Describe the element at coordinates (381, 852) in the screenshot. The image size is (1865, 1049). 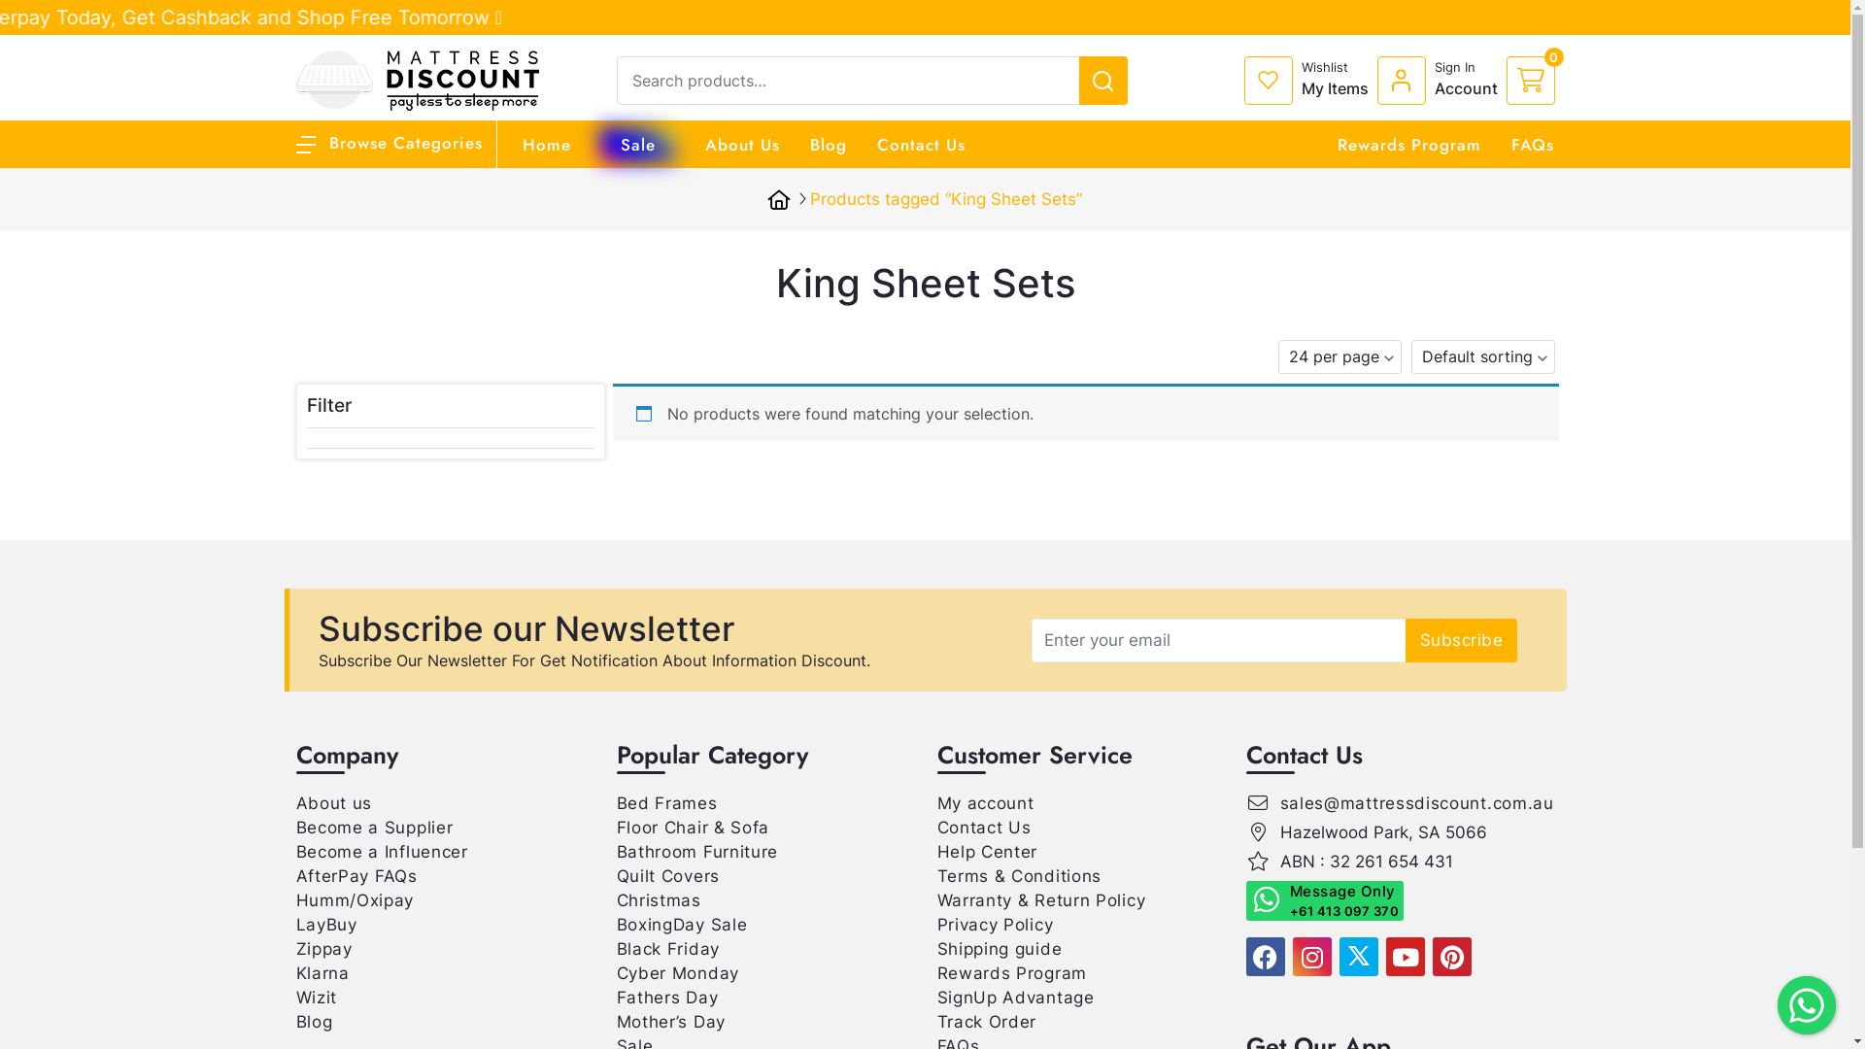
I see `Become a Influencer` at that location.